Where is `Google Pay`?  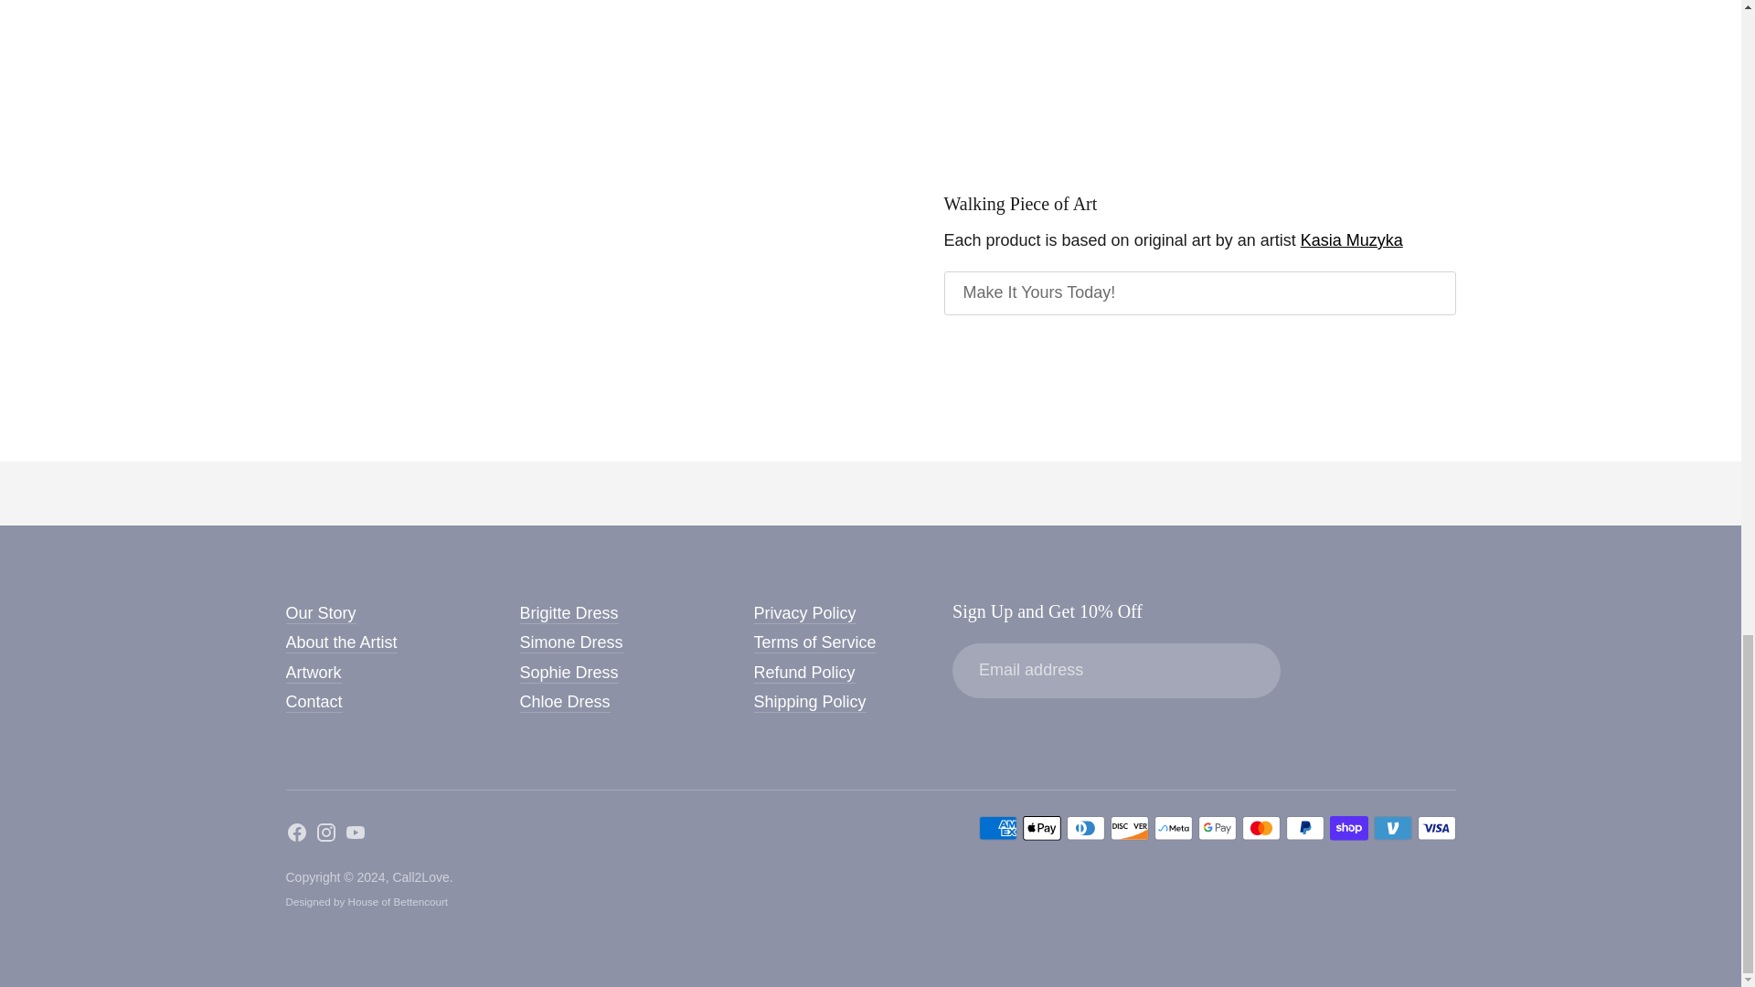 Google Pay is located at coordinates (1216, 828).